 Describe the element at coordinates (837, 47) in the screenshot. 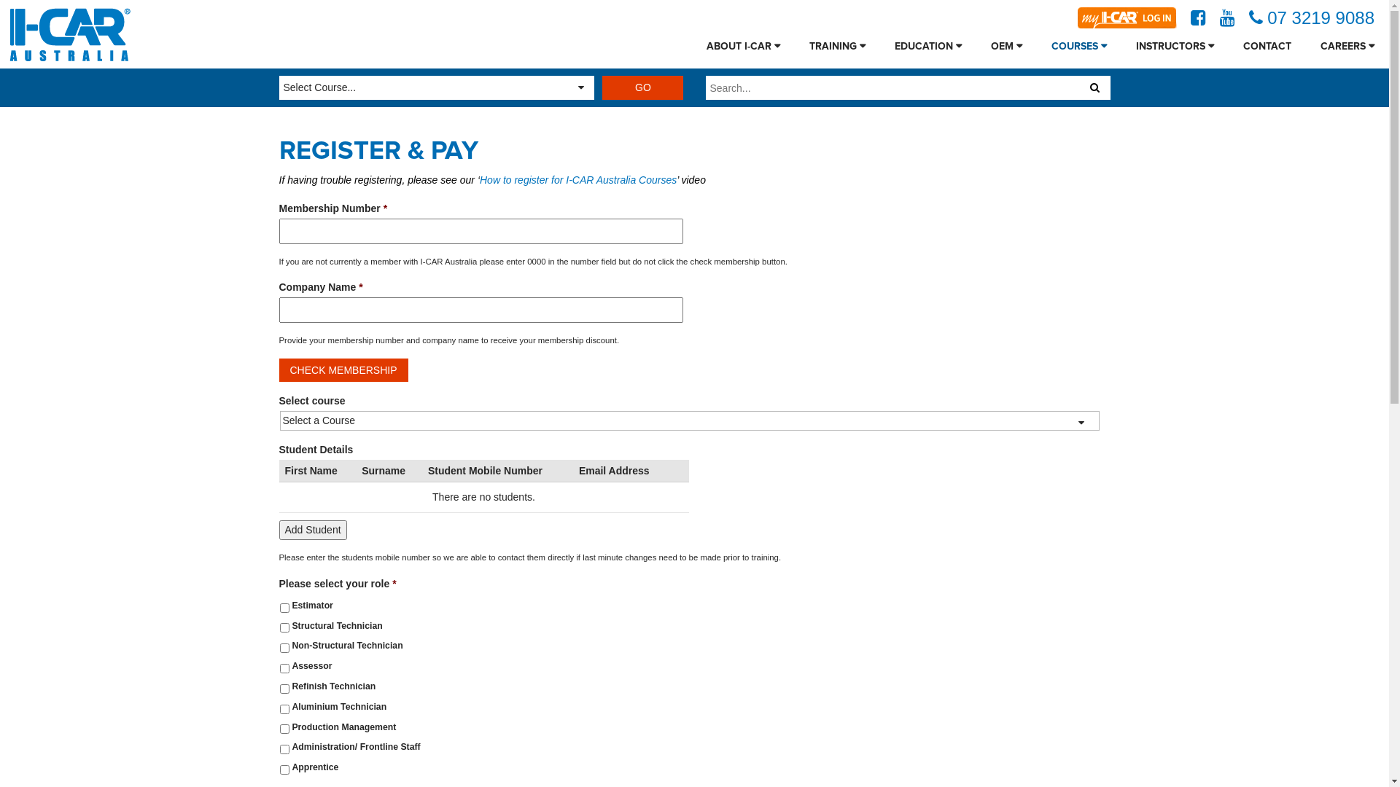

I see `TRAINING` at that location.